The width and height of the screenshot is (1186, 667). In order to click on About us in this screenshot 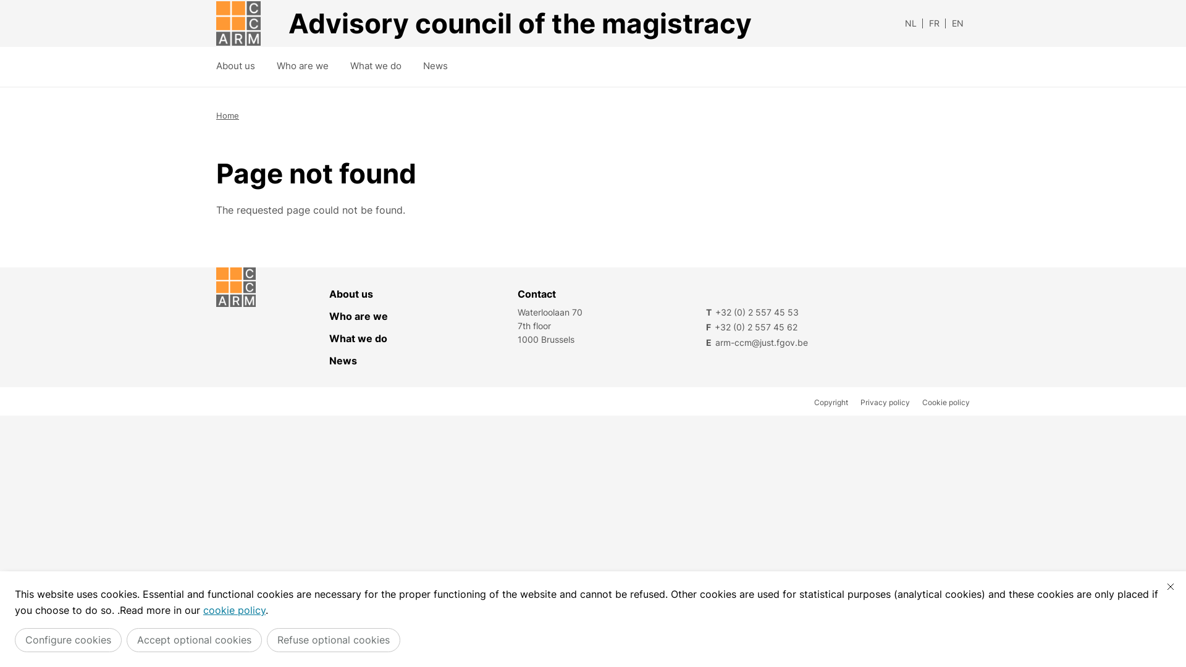, I will do `click(424, 294)`.